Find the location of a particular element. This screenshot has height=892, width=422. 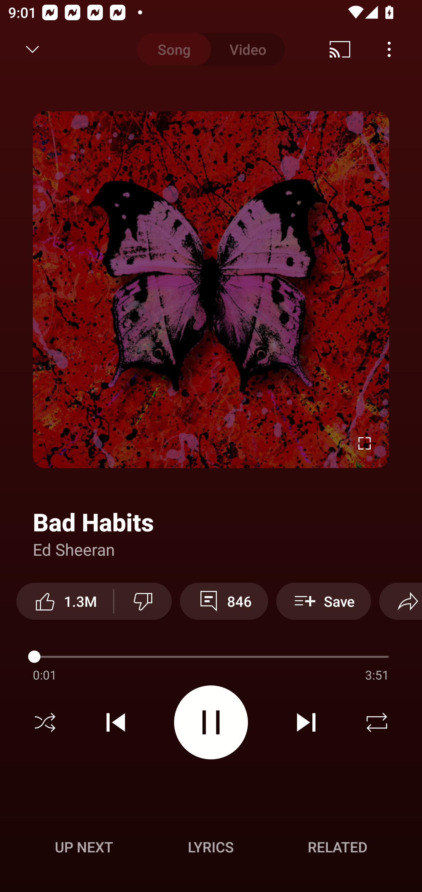

Pause video is located at coordinates (211, 722).